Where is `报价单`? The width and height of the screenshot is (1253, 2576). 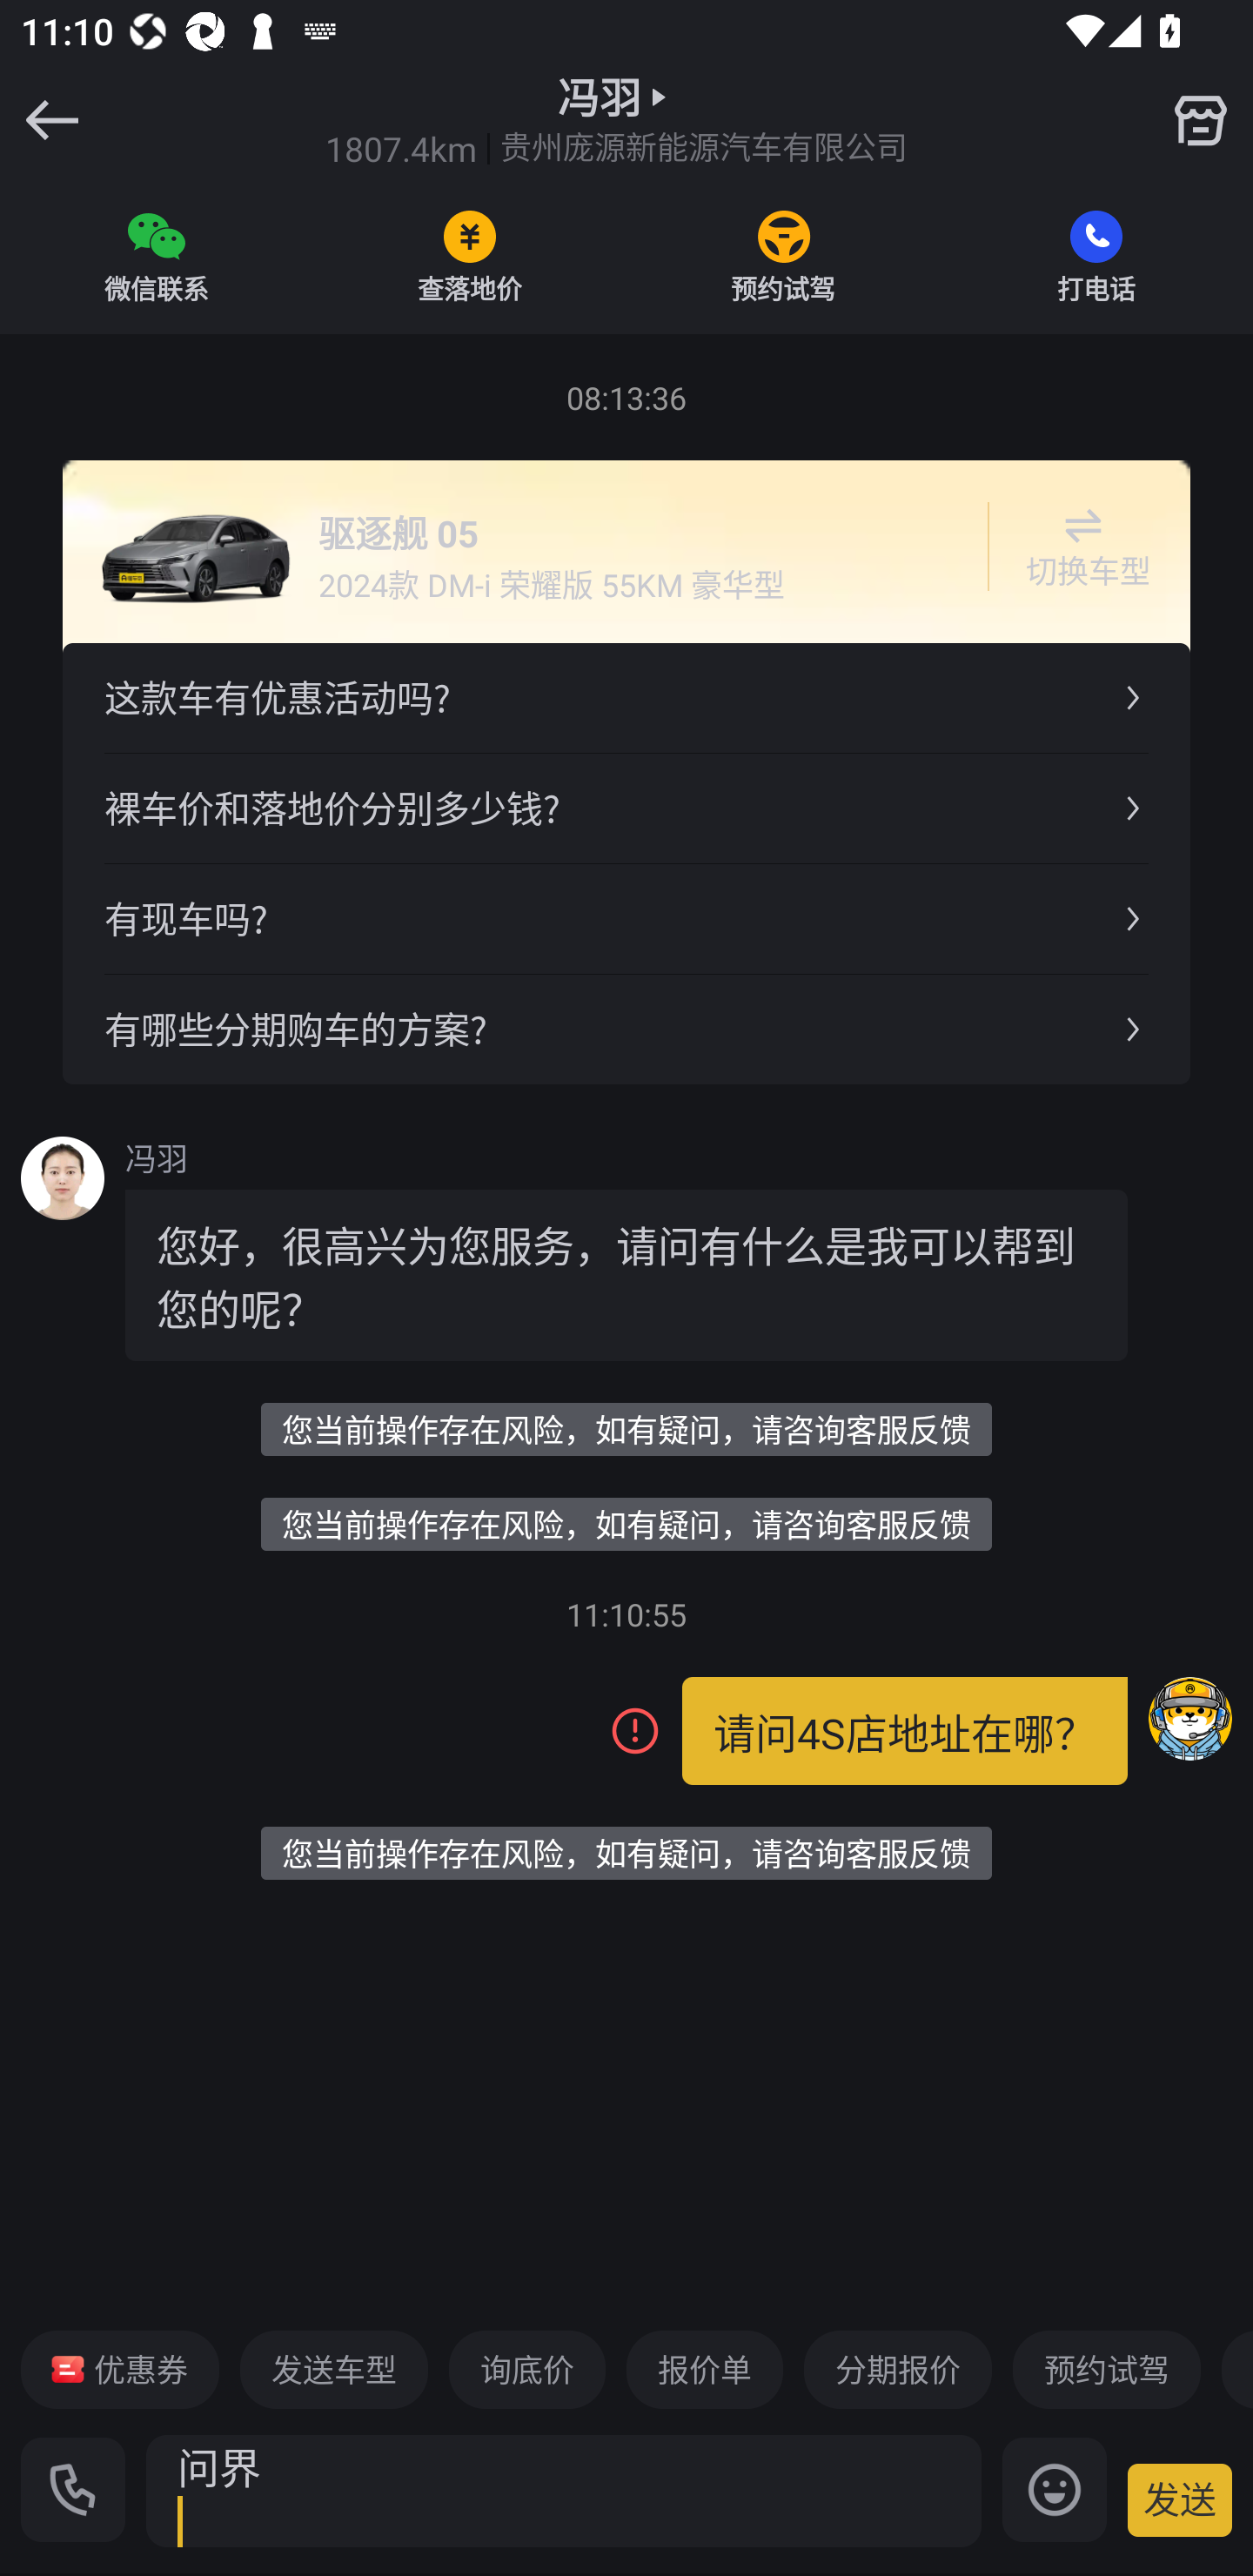
报价单 is located at coordinates (705, 2369).